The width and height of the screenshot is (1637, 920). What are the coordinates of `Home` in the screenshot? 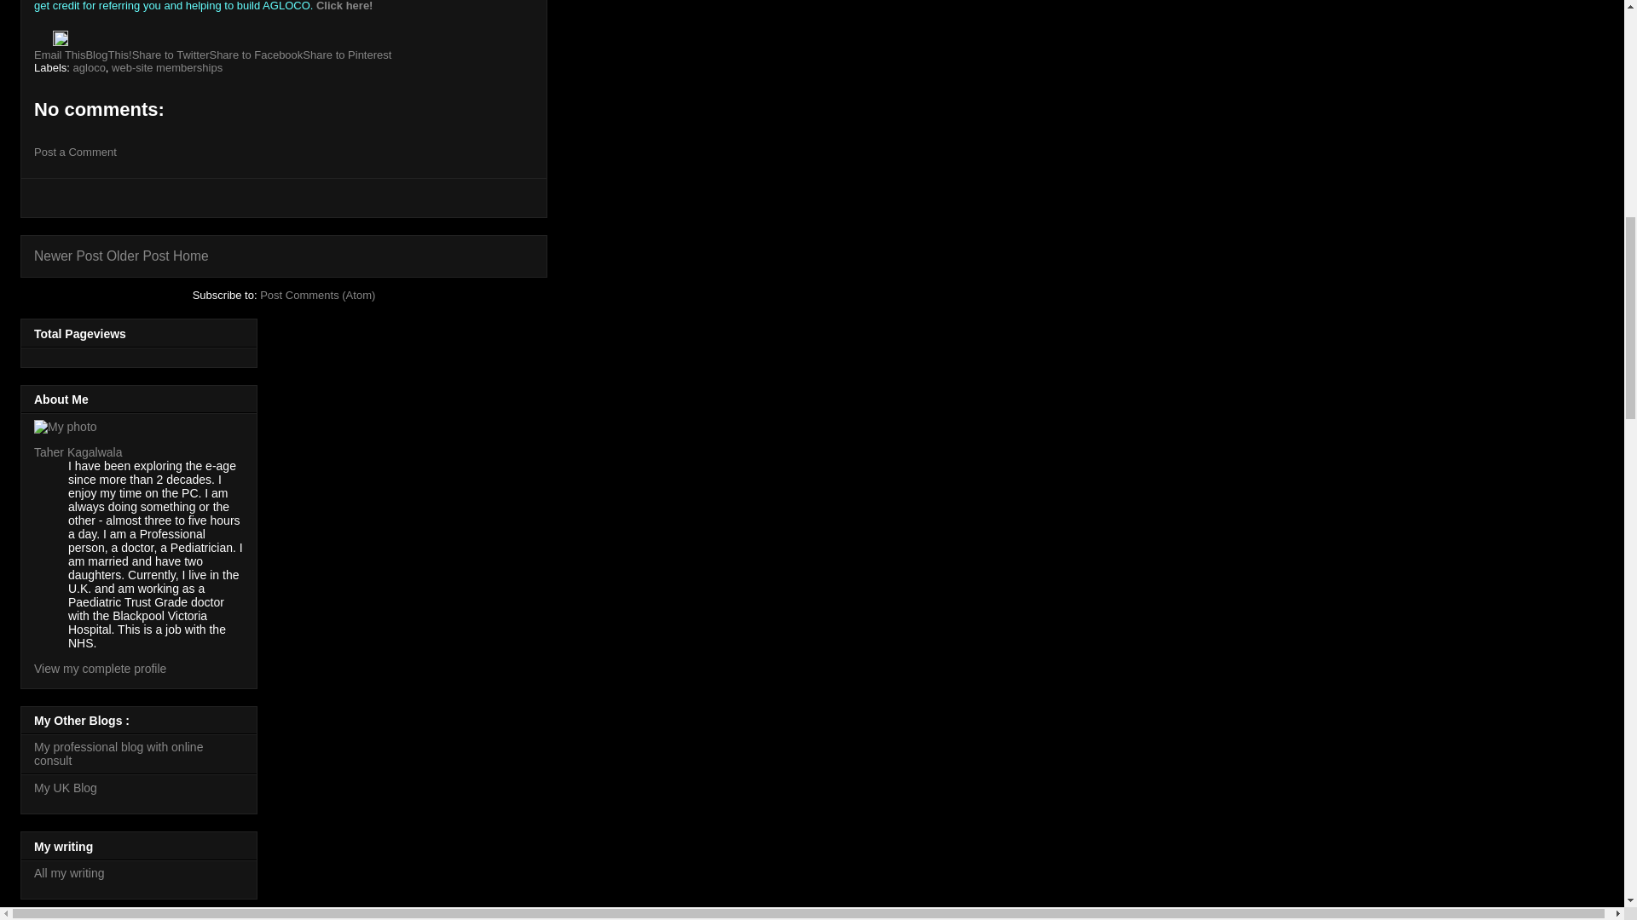 It's located at (191, 256).